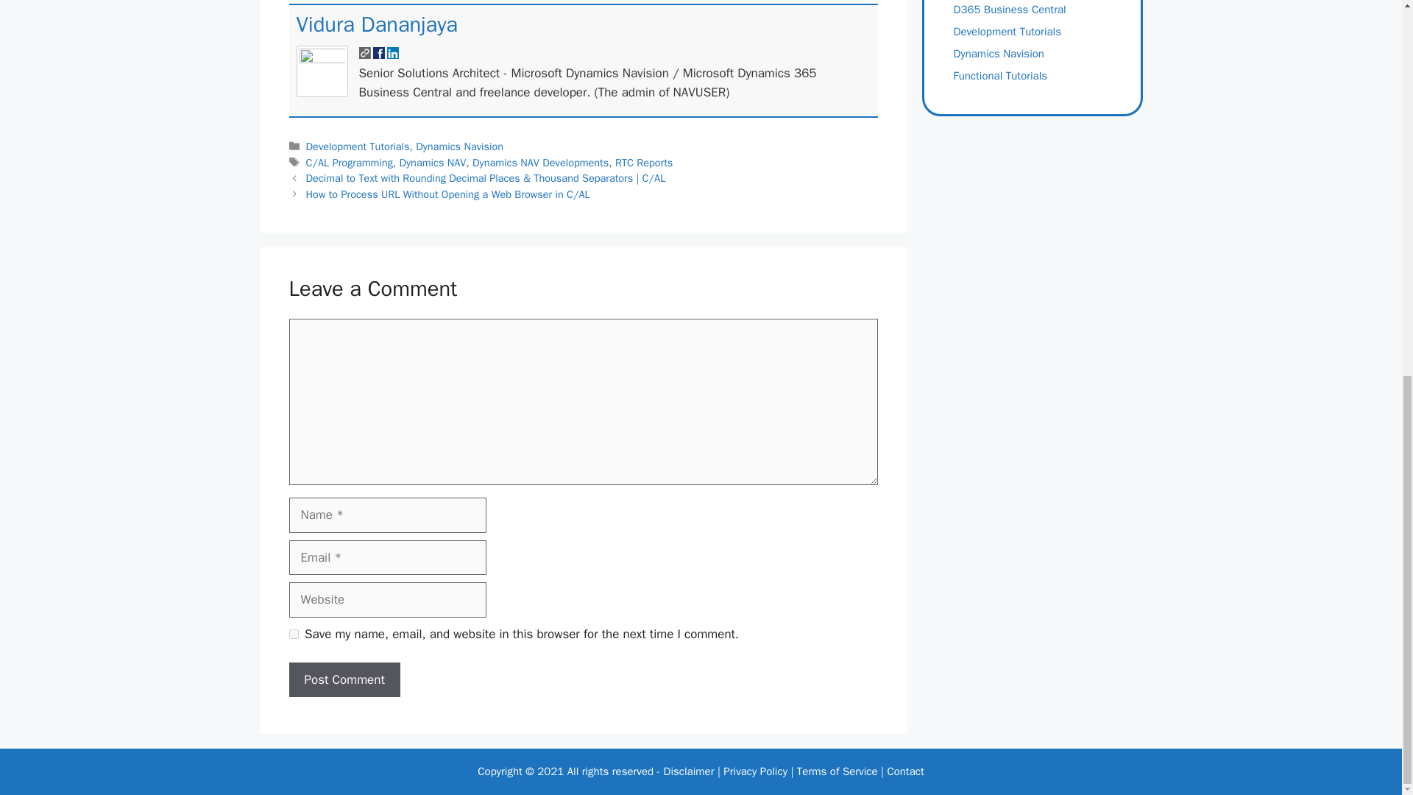  I want to click on Dynamics Navision, so click(459, 146).